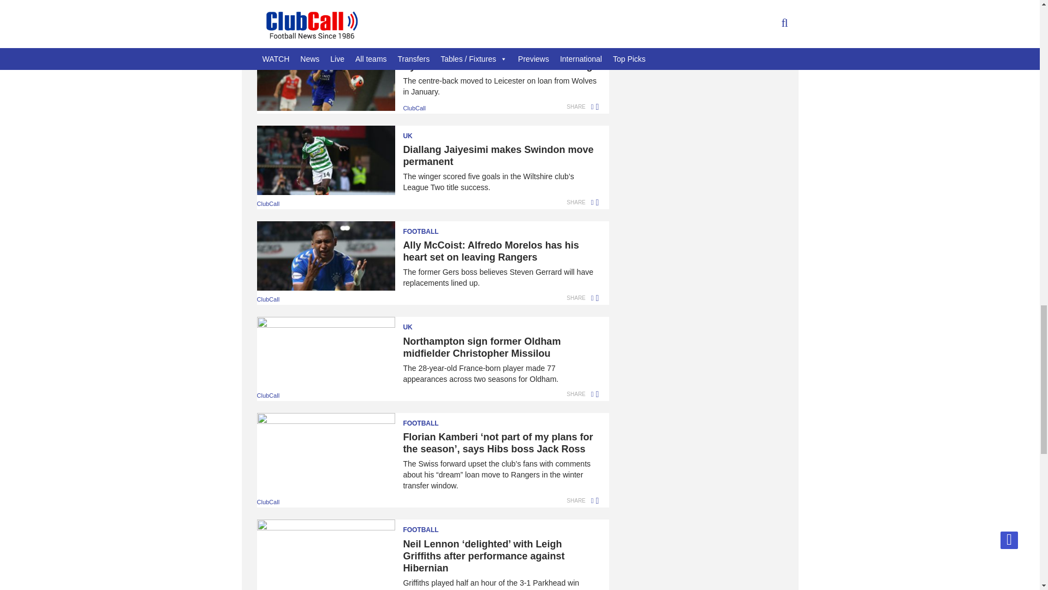 The height and width of the screenshot is (590, 1048). I want to click on Football, so click(427, 420).